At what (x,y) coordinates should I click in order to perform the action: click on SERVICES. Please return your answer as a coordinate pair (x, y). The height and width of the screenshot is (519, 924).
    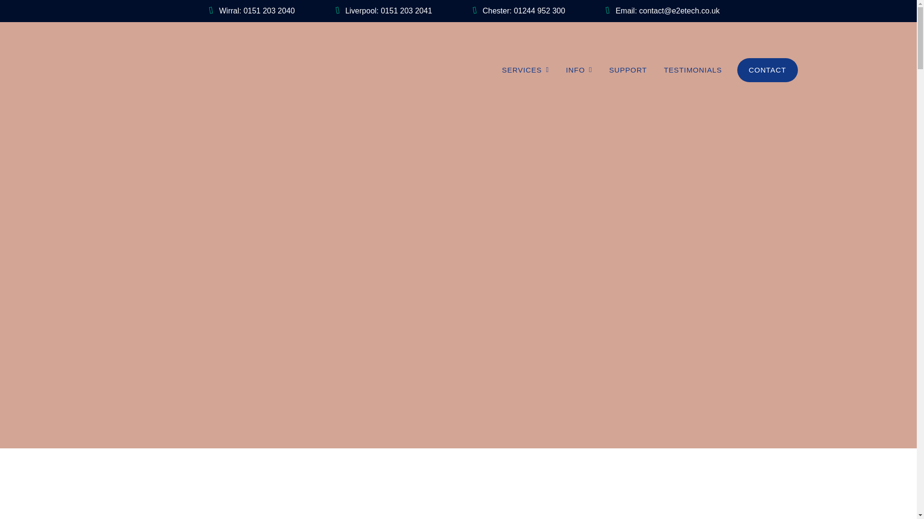
    Looking at the image, I should click on (525, 69).